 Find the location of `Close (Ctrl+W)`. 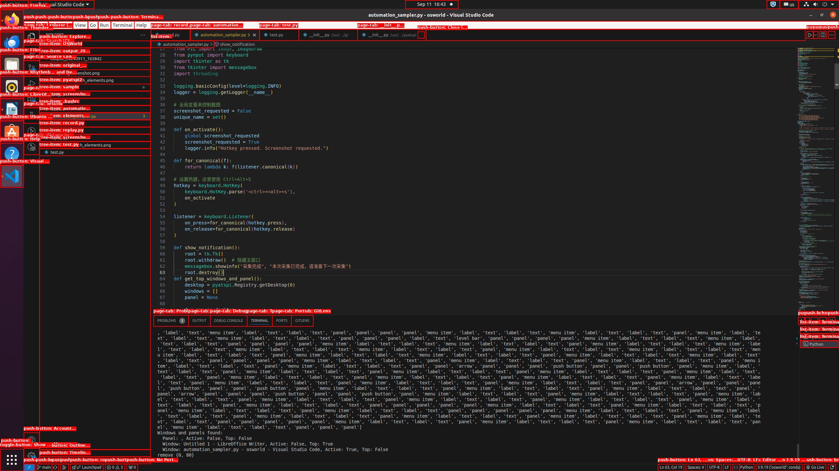

Close (Ctrl+W) is located at coordinates (421, 35).